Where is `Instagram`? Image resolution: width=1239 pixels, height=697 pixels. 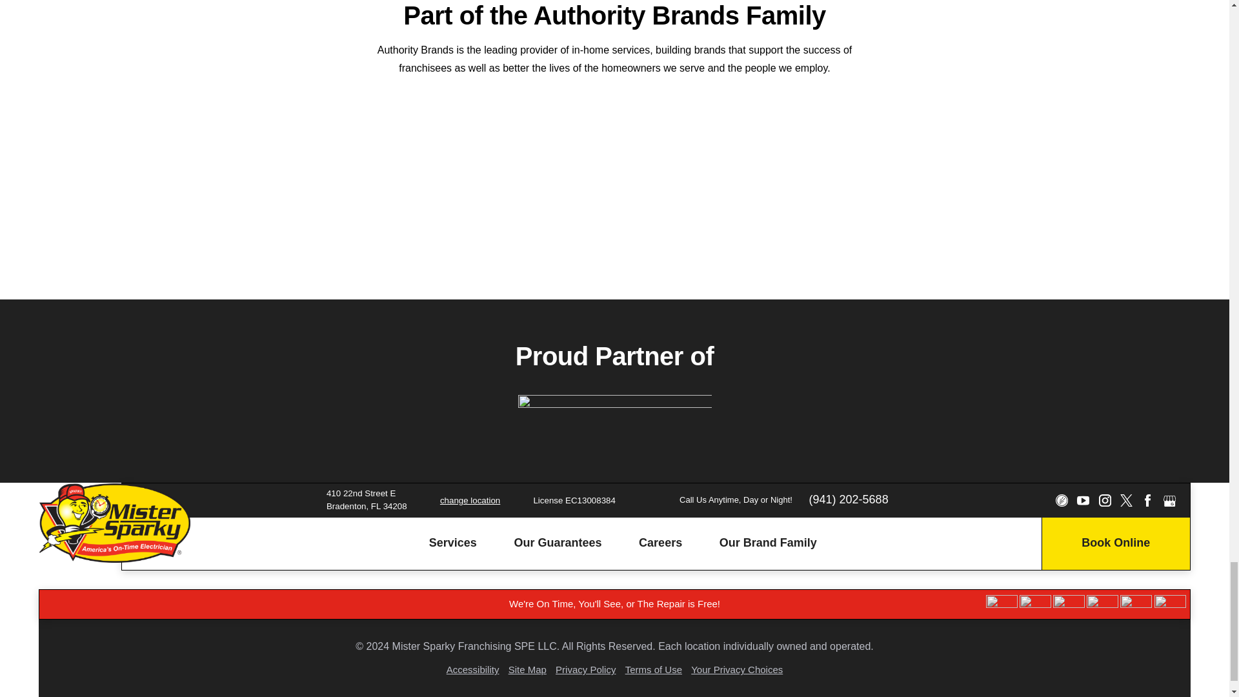
Instagram is located at coordinates (1103, 500).